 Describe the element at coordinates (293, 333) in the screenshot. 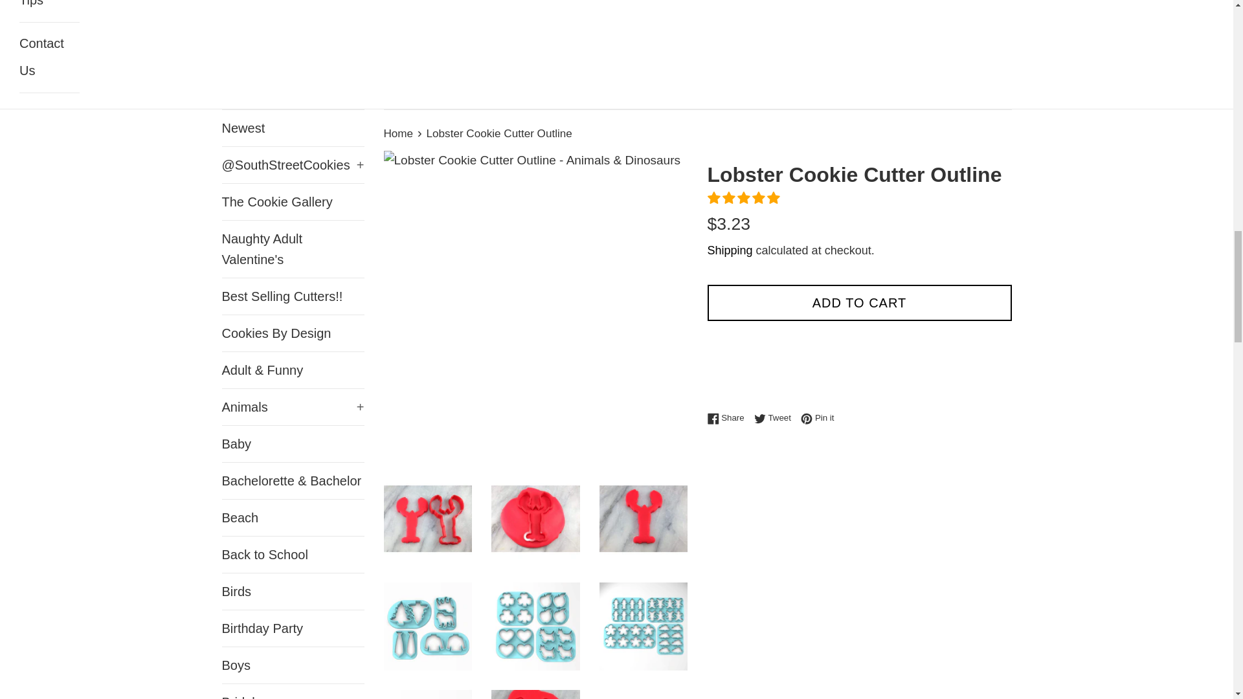

I see `Cookies By Design` at that location.